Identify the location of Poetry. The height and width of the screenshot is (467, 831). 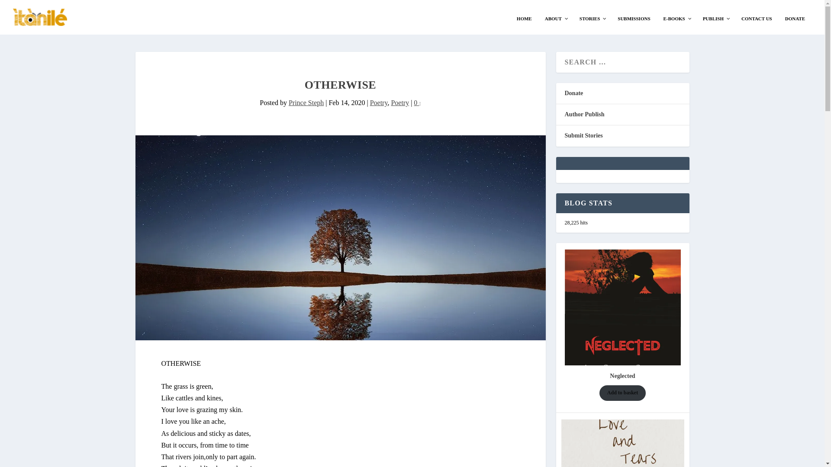
(399, 102).